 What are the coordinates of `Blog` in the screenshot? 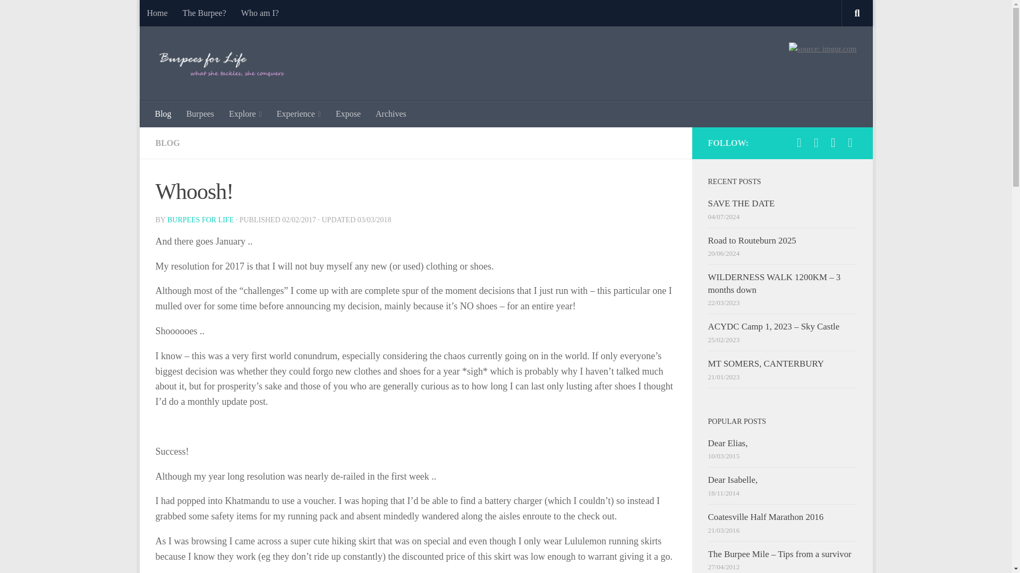 It's located at (164, 114).